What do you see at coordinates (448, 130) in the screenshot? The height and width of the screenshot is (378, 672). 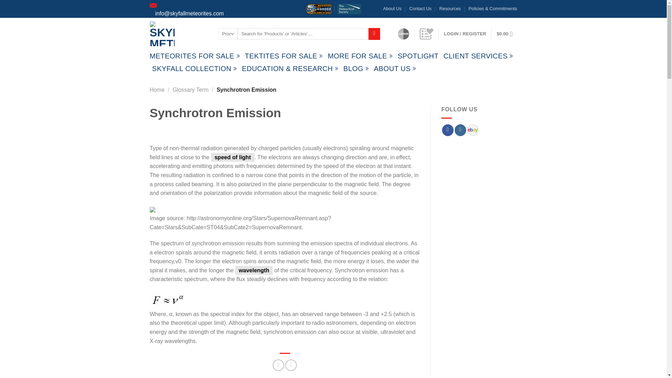 I see `Follow on Facebook` at bounding box center [448, 130].